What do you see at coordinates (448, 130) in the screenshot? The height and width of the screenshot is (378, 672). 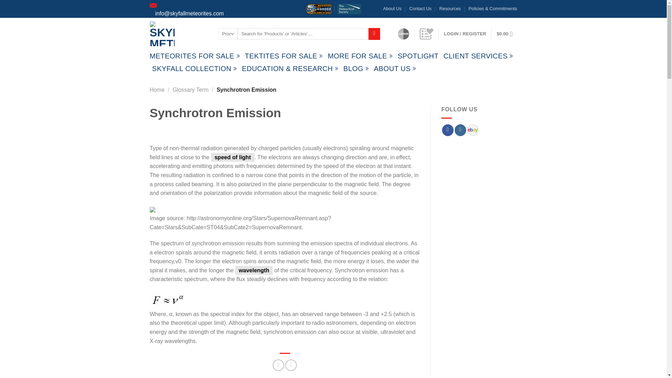 I see `Follow on Facebook` at bounding box center [448, 130].